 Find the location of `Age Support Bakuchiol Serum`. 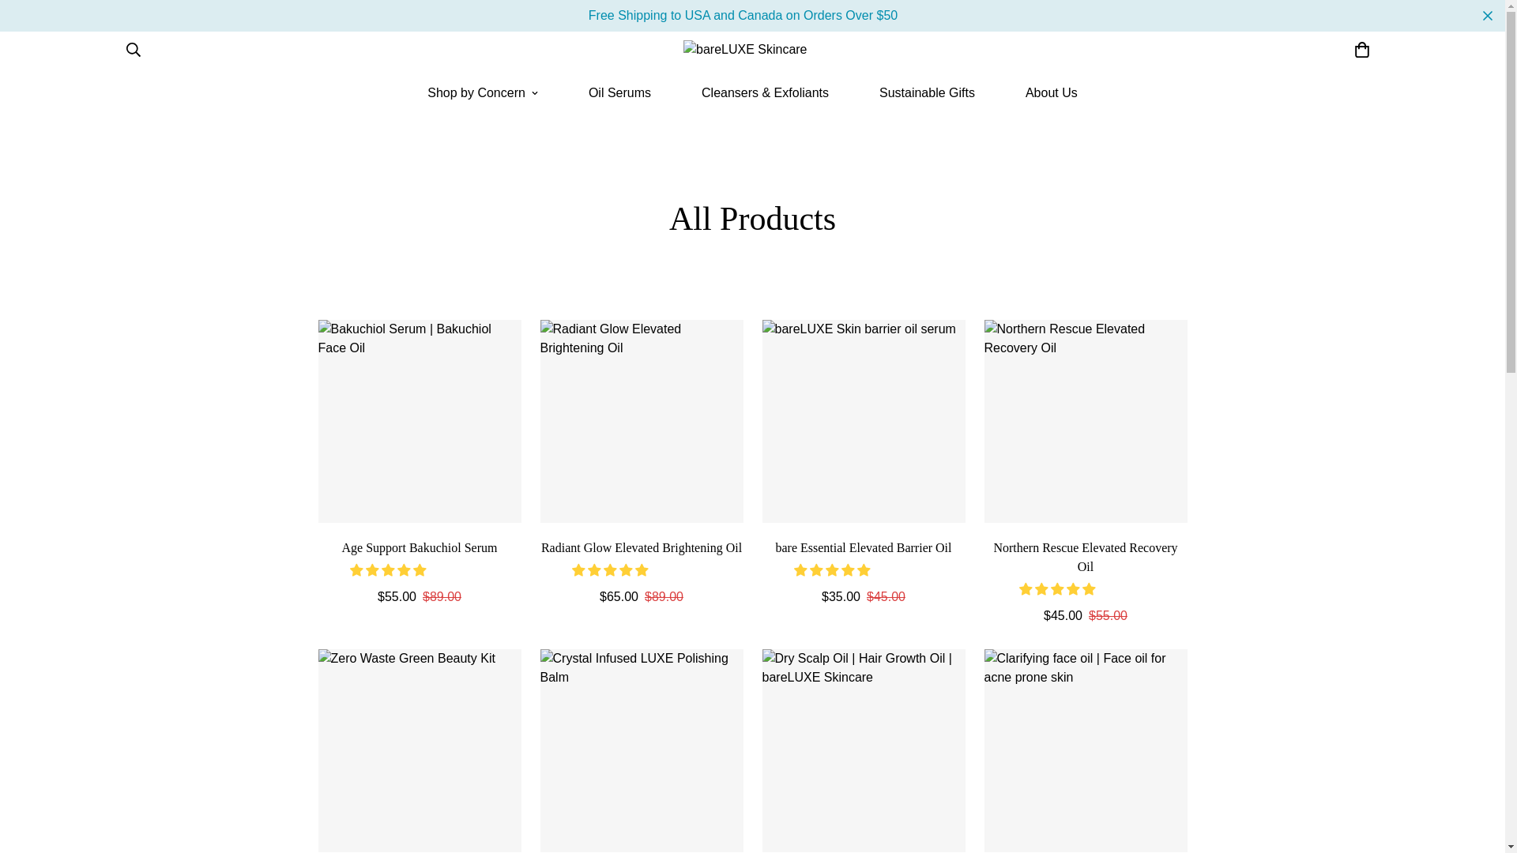

Age Support Bakuchiol Serum is located at coordinates (419, 548).